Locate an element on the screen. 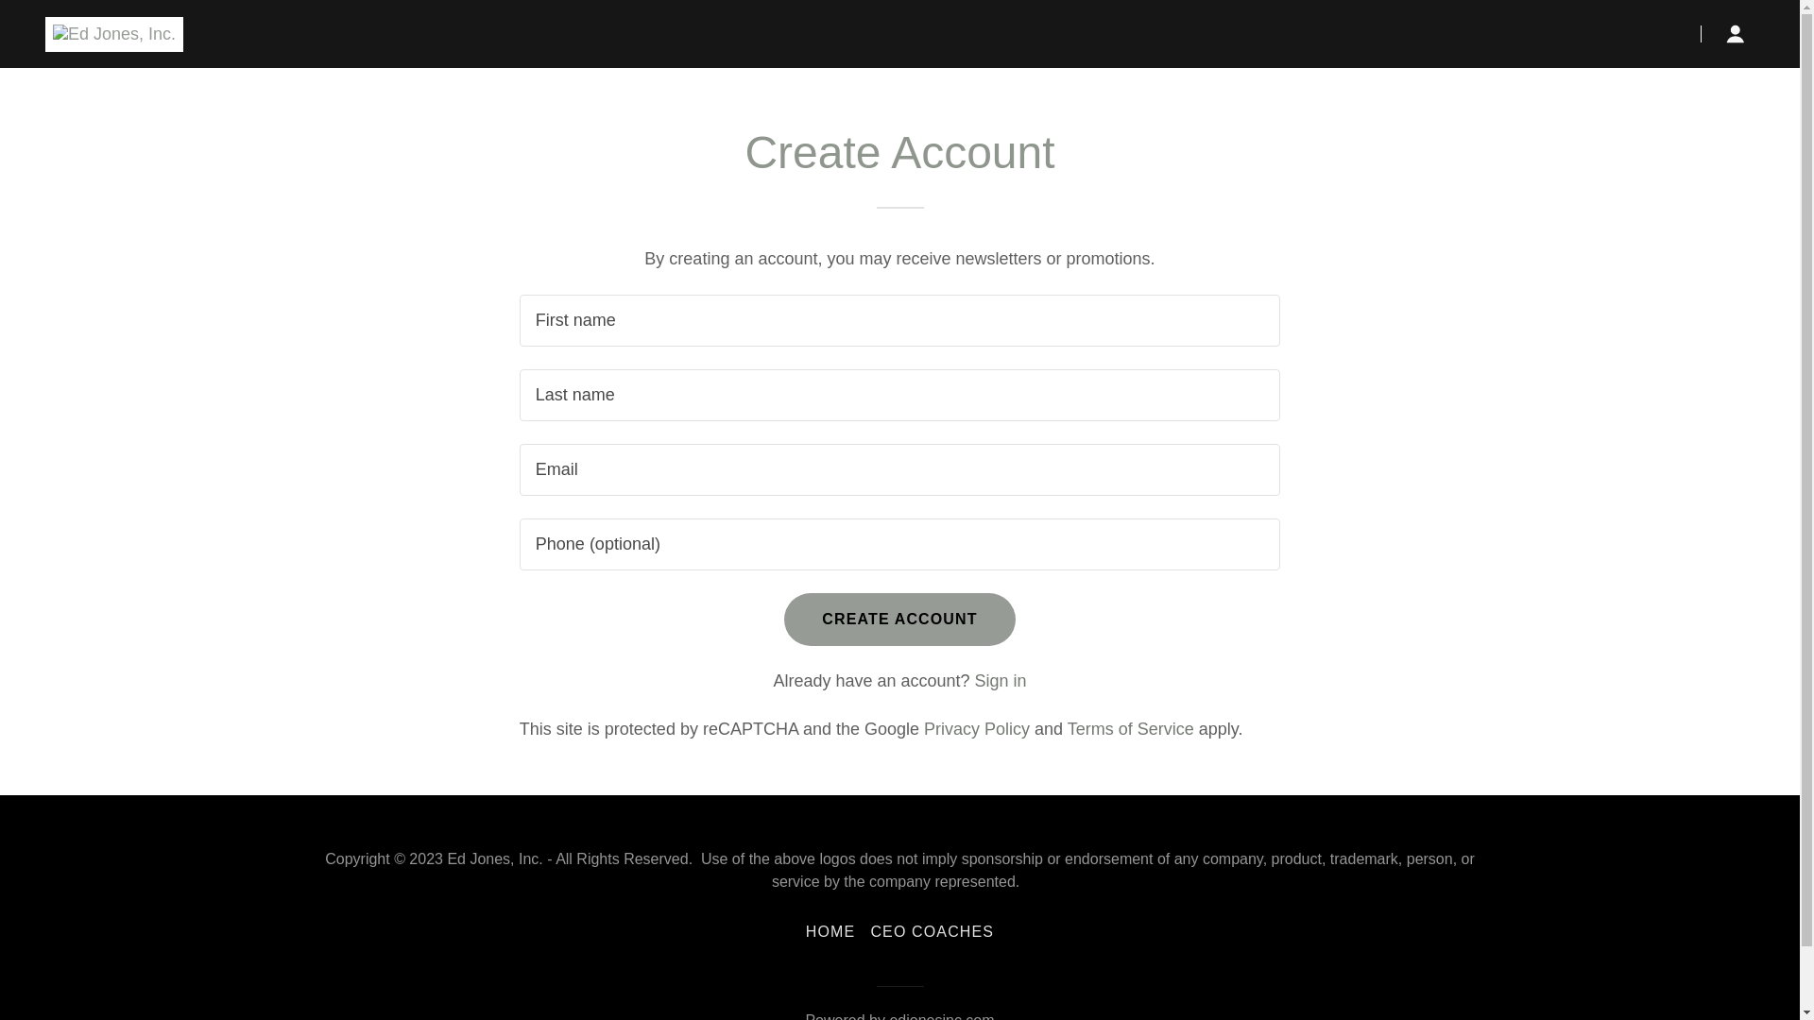 The height and width of the screenshot is (1020, 1814). Terms of Service is located at coordinates (1130, 729).